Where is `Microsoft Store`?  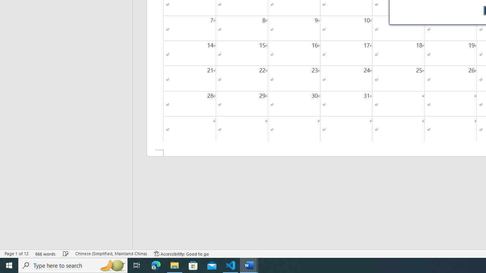
Microsoft Store is located at coordinates (193, 265).